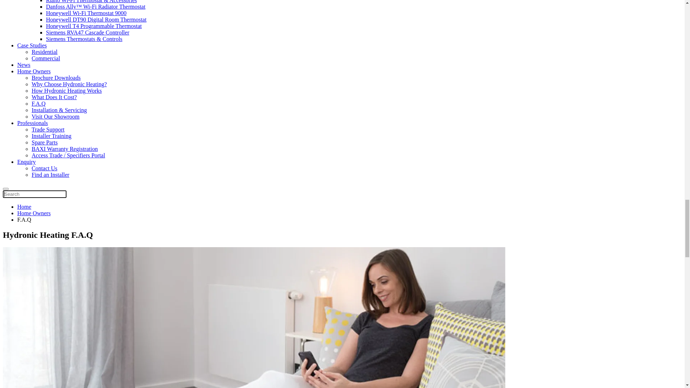 This screenshot has height=388, width=690. Describe the element at coordinates (82, 318) in the screenshot. I see `Winkler Pipe Fastening System` at that location.